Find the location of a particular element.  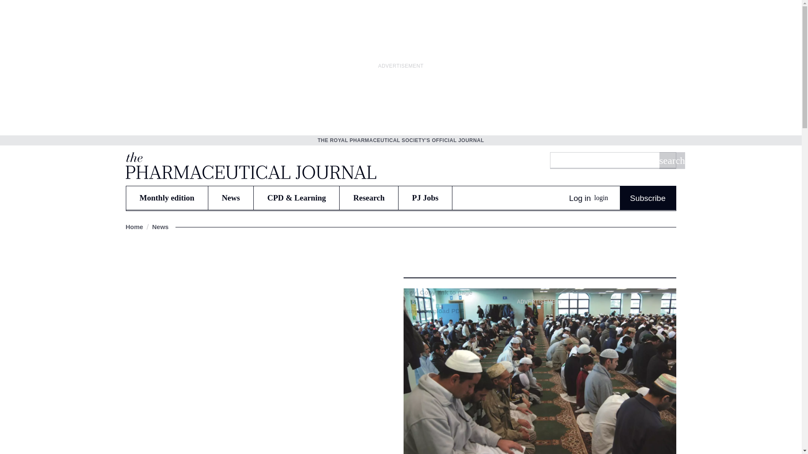

Search is located at coordinates (672, 160).